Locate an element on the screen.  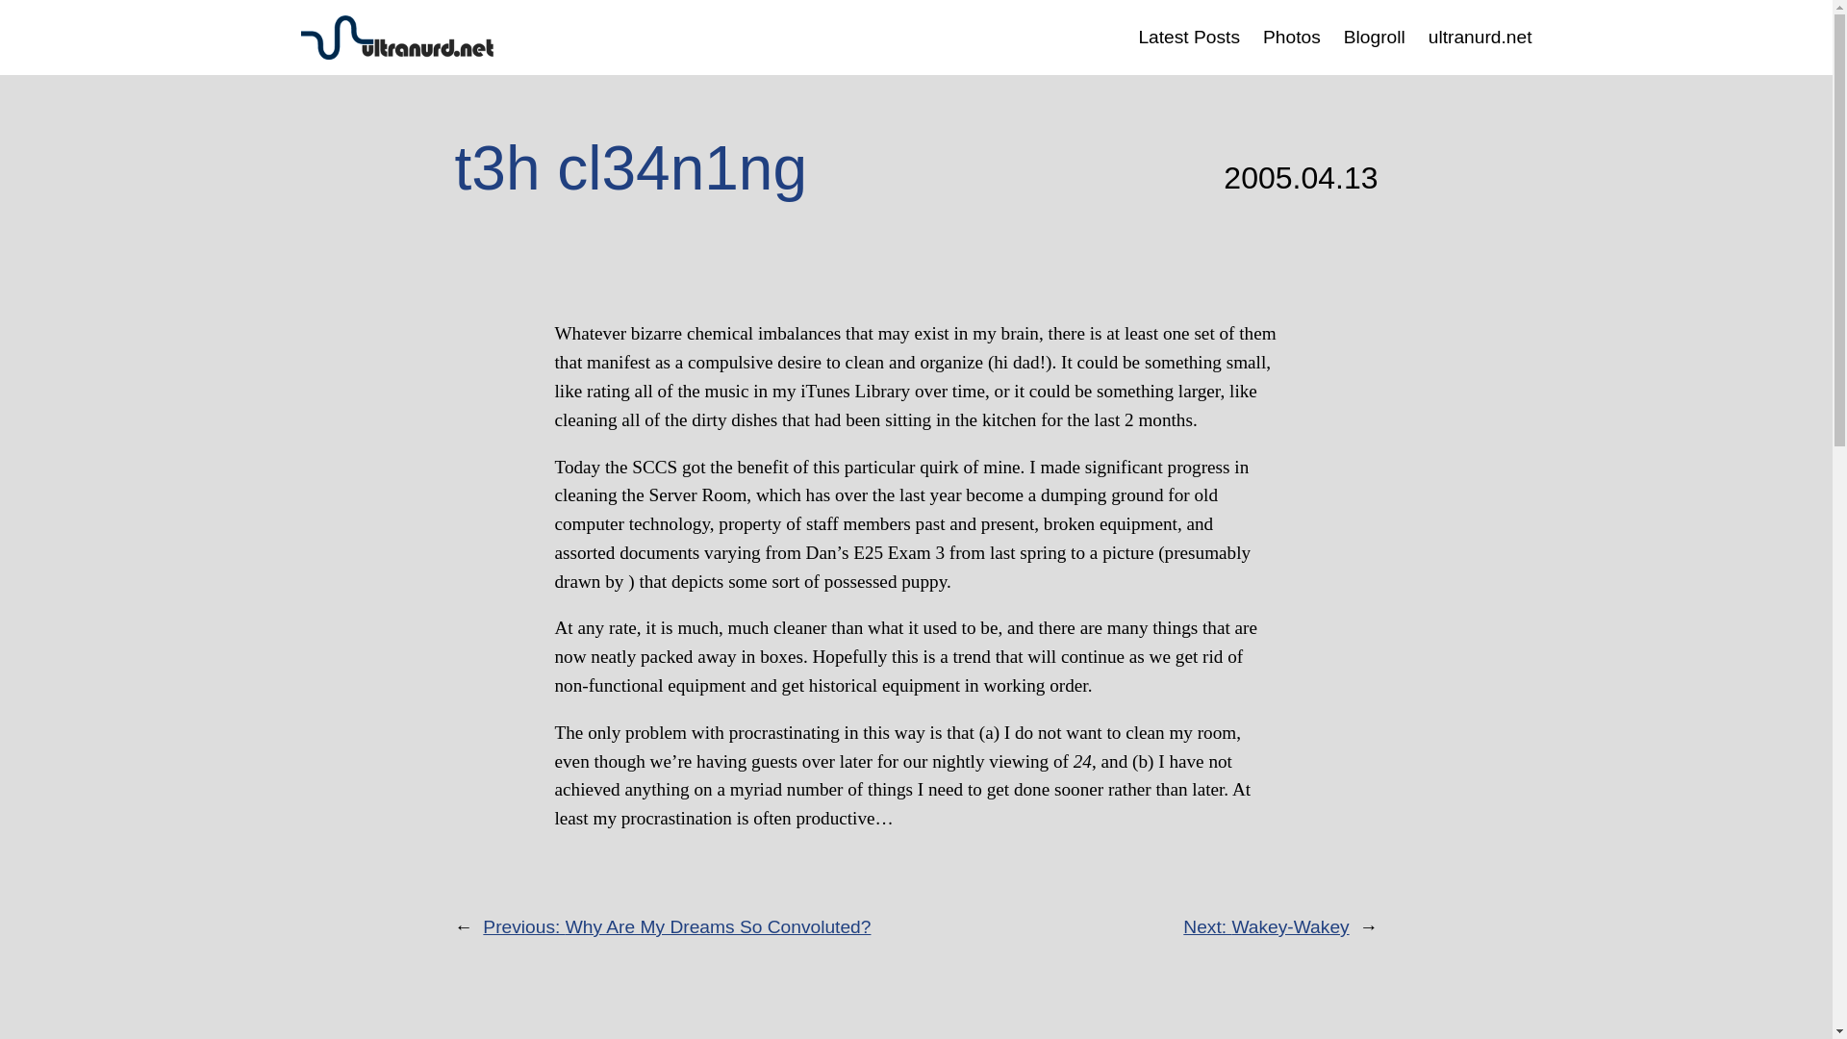
Shared Photographs is located at coordinates (1291, 37).